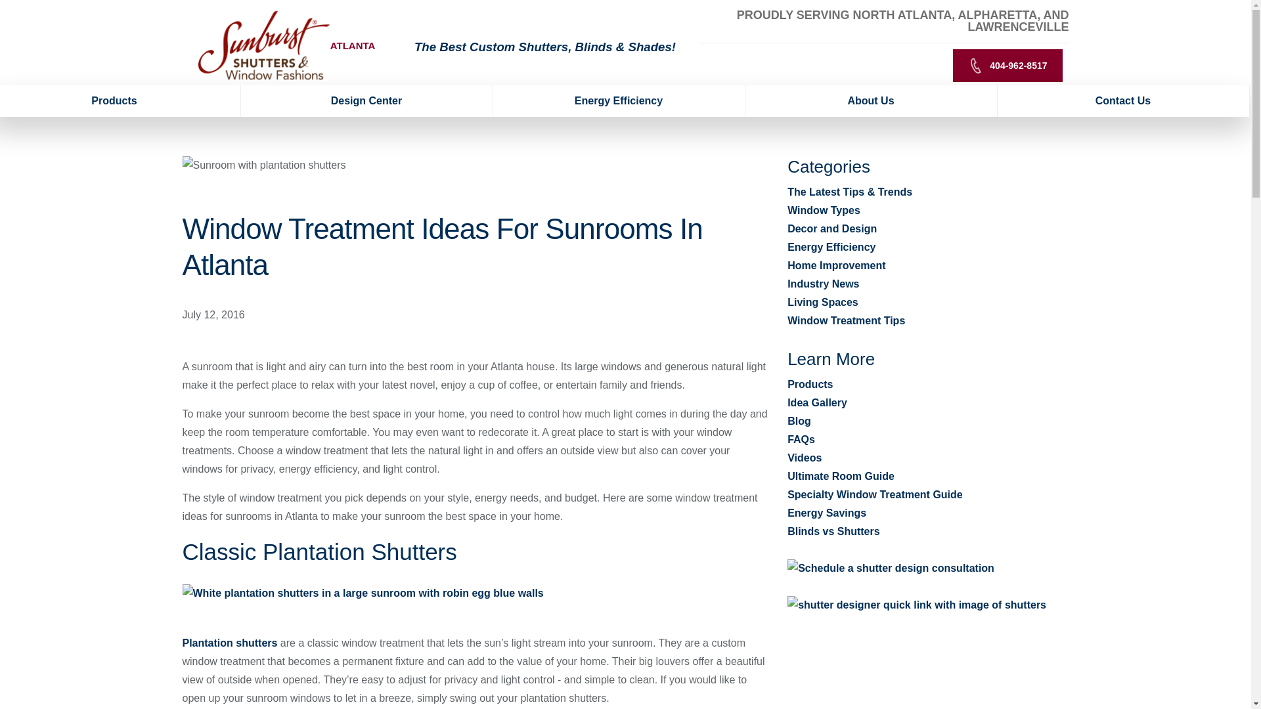 This screenshot has width=1261, height=709. I want to click on Design Center, so click(366, 101).